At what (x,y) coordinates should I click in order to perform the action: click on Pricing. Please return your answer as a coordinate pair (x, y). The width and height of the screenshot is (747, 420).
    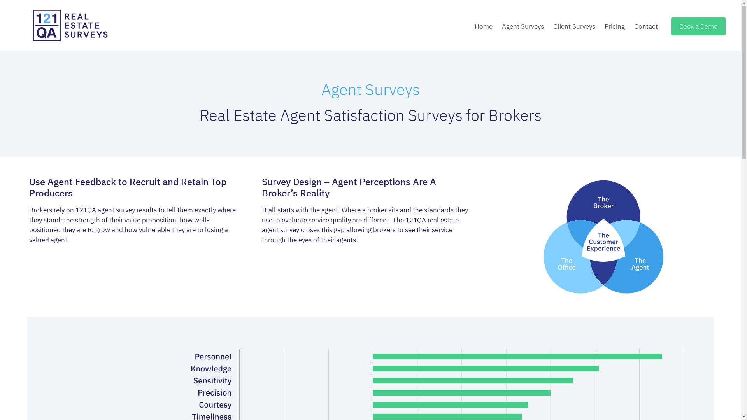
    Looking at the image, I should click on (615, 26).